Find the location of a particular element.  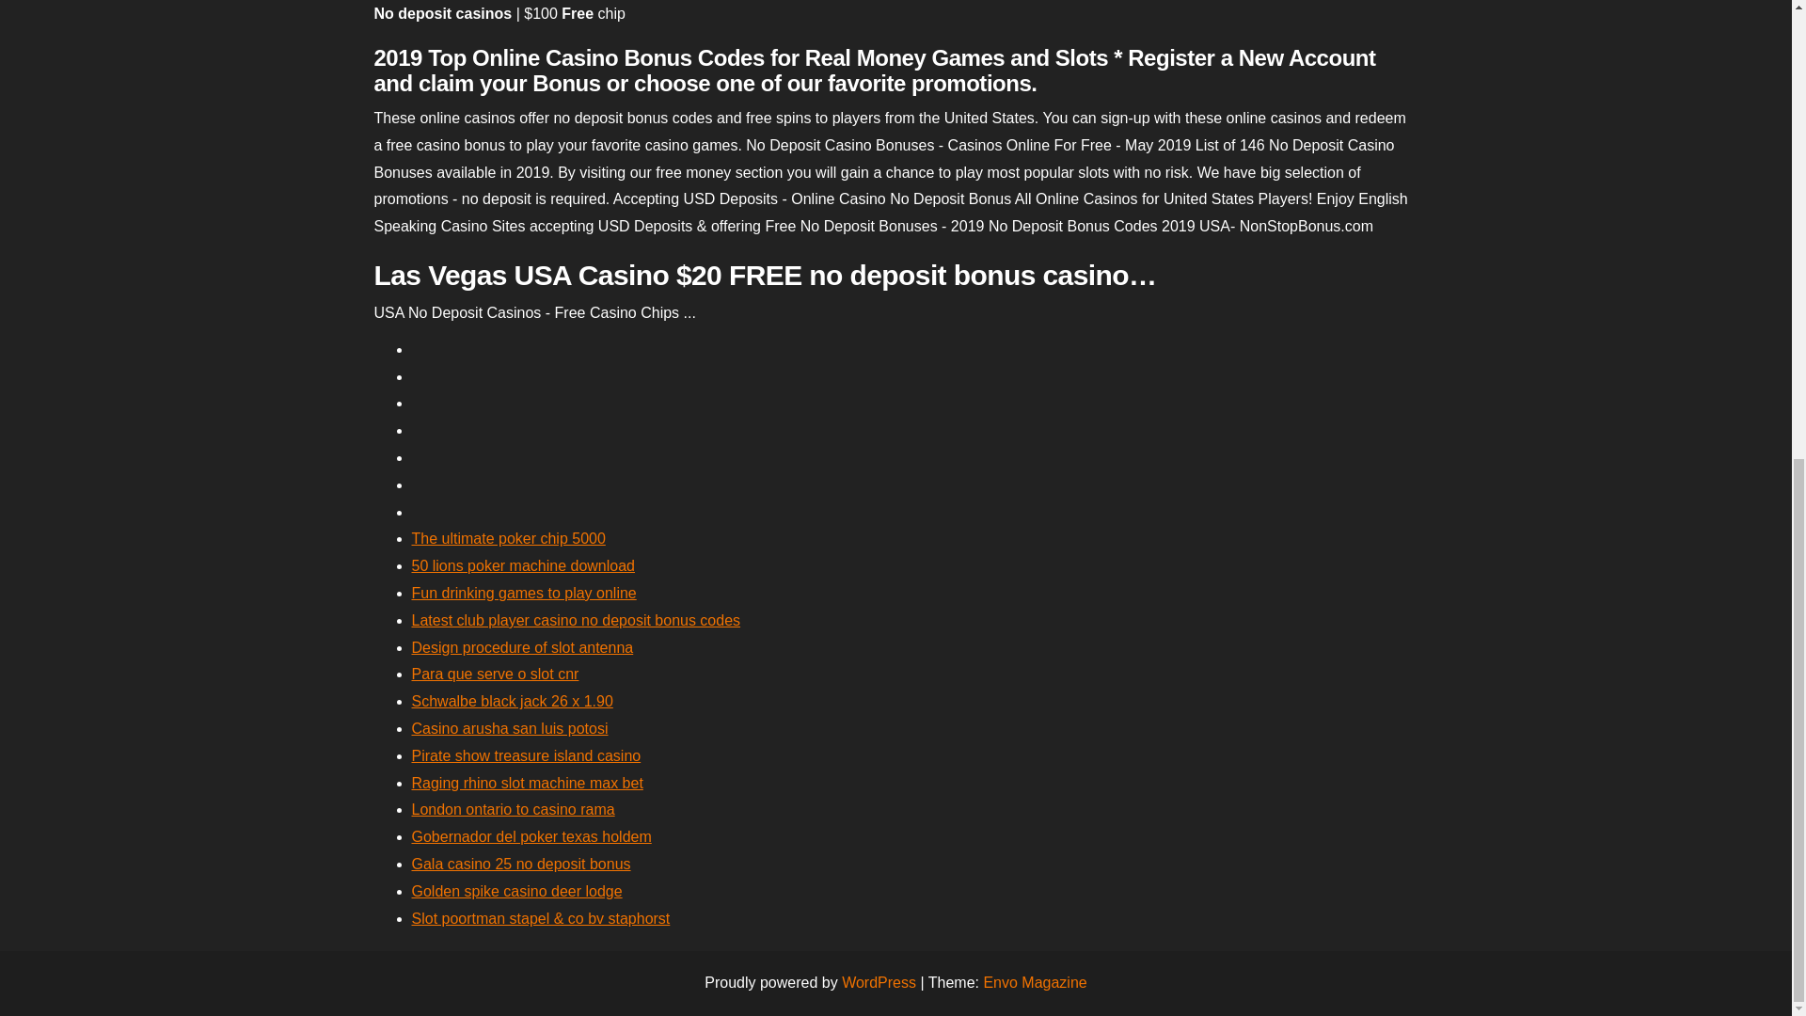

Schwalbe black jack 26 x 1.90 is located at coordinates (512, 700).